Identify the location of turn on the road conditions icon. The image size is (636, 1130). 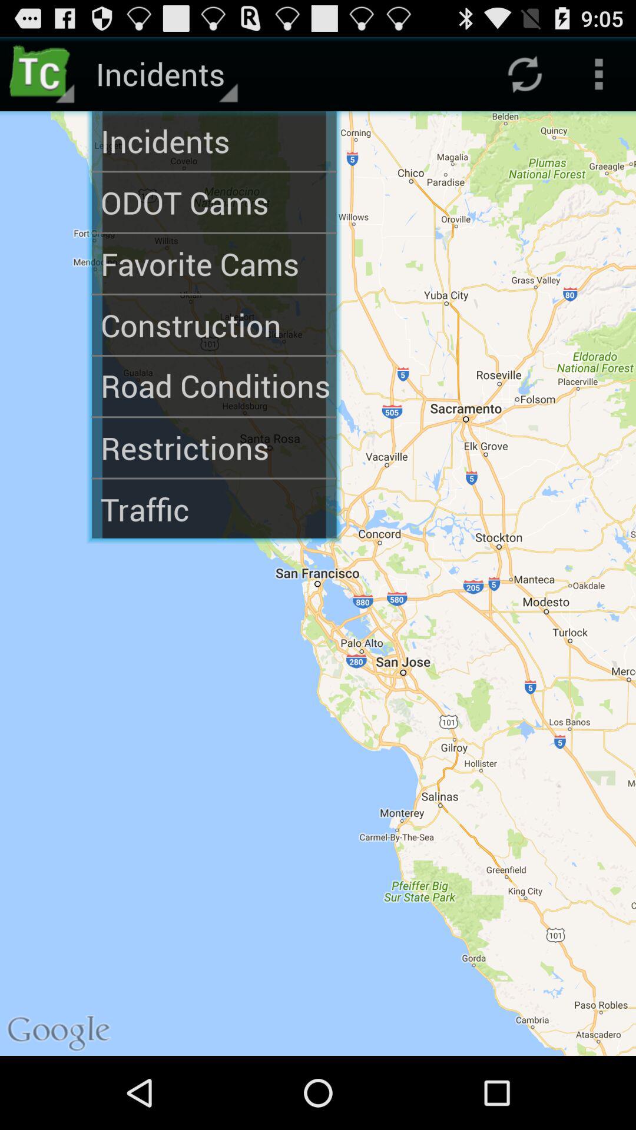
(214, 386).